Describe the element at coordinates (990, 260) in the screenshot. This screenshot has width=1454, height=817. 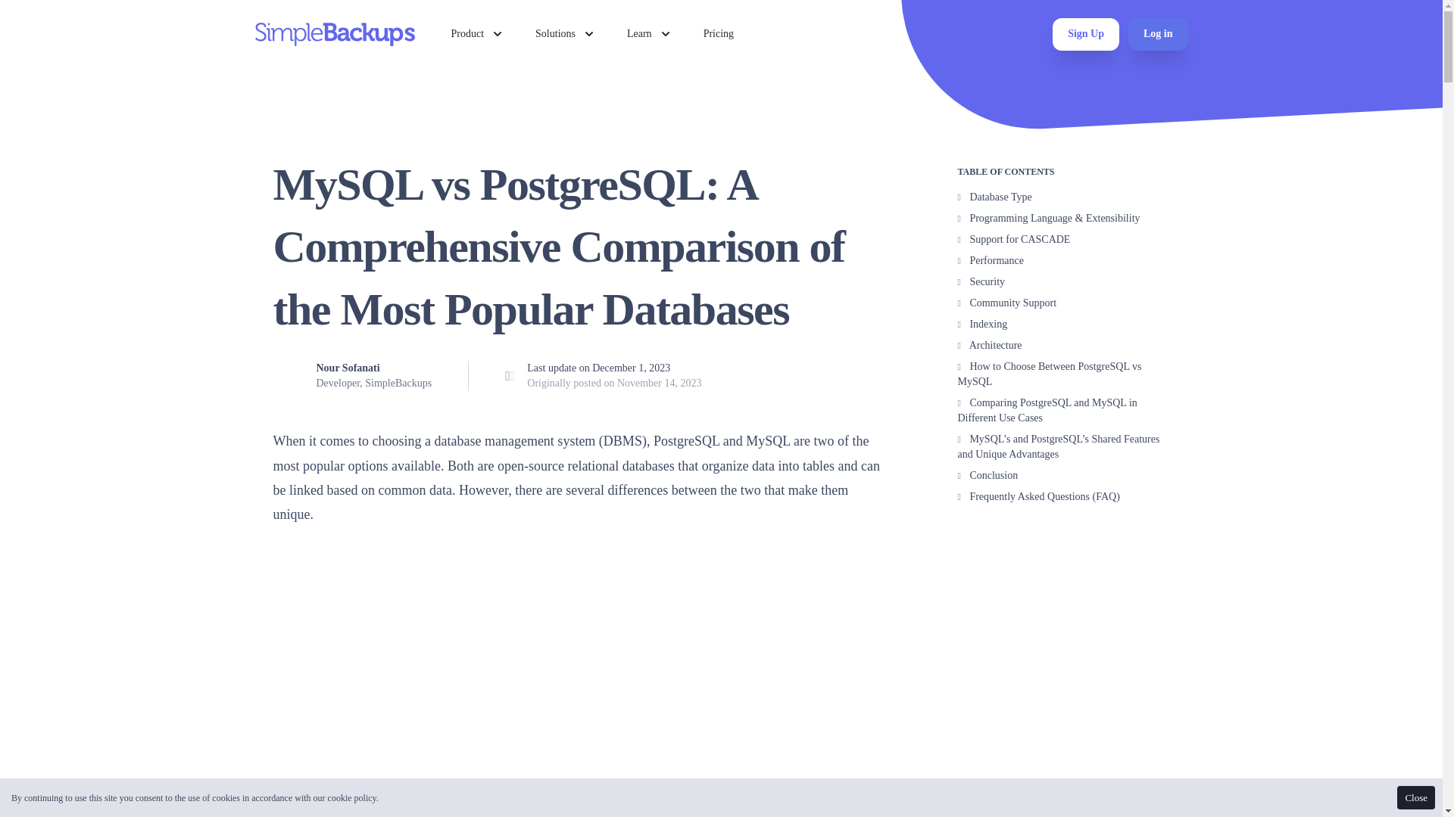
I see `Performance` at that location.